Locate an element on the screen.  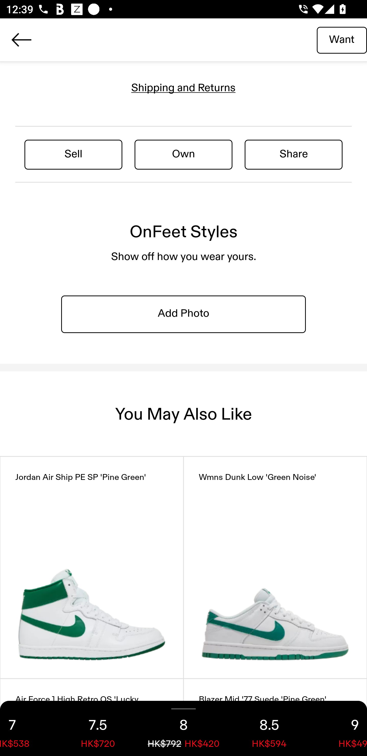
9 HK$491 is located at coordinates (339, 728).